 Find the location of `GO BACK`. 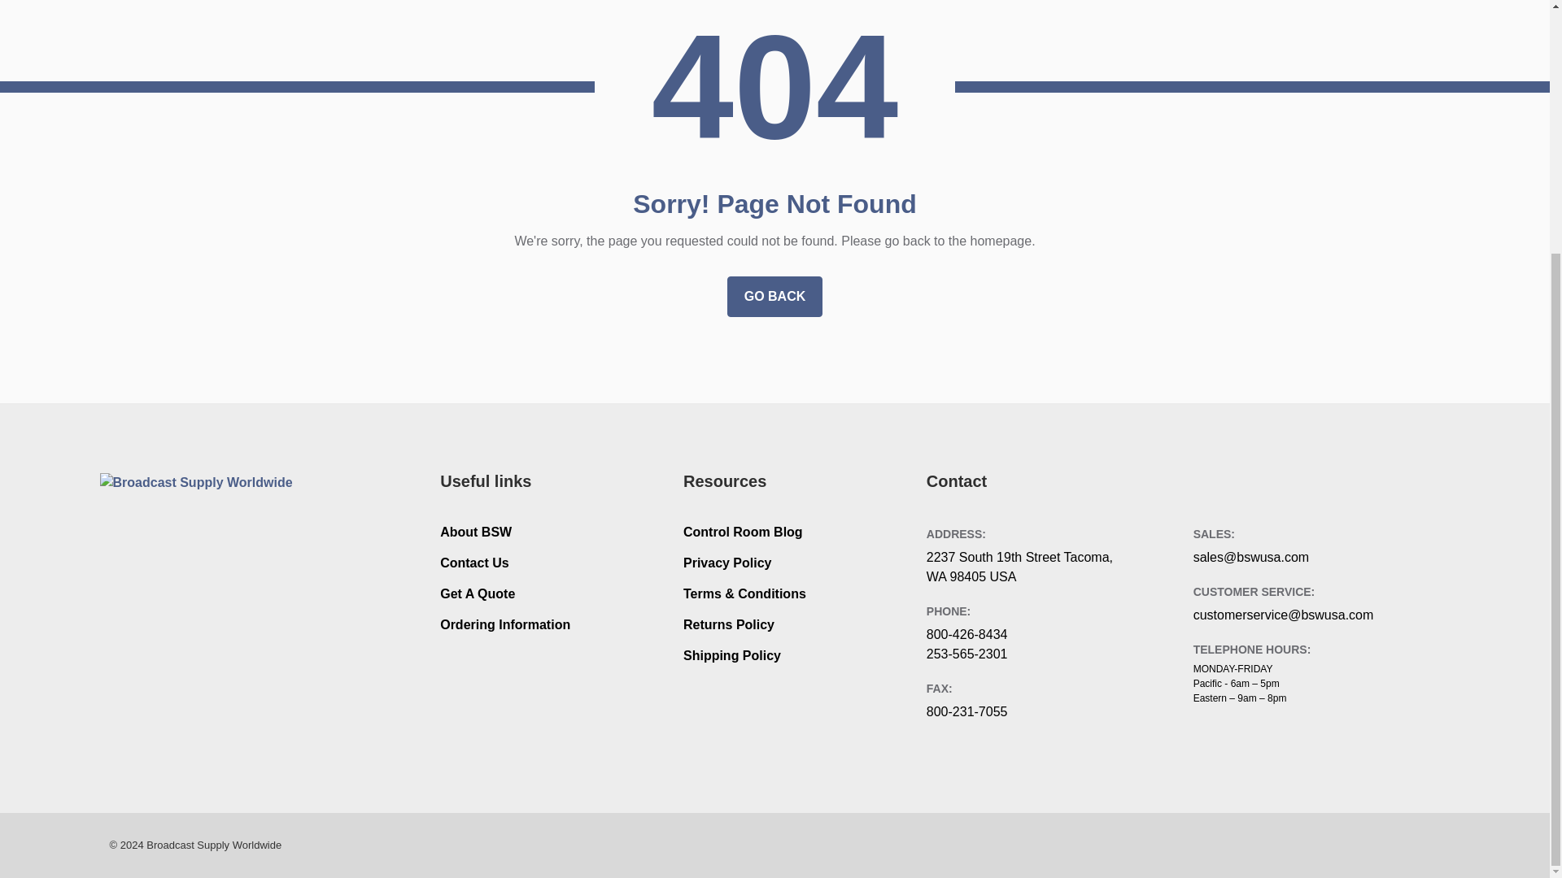

GO BACK is located at coordinates (774, 296).